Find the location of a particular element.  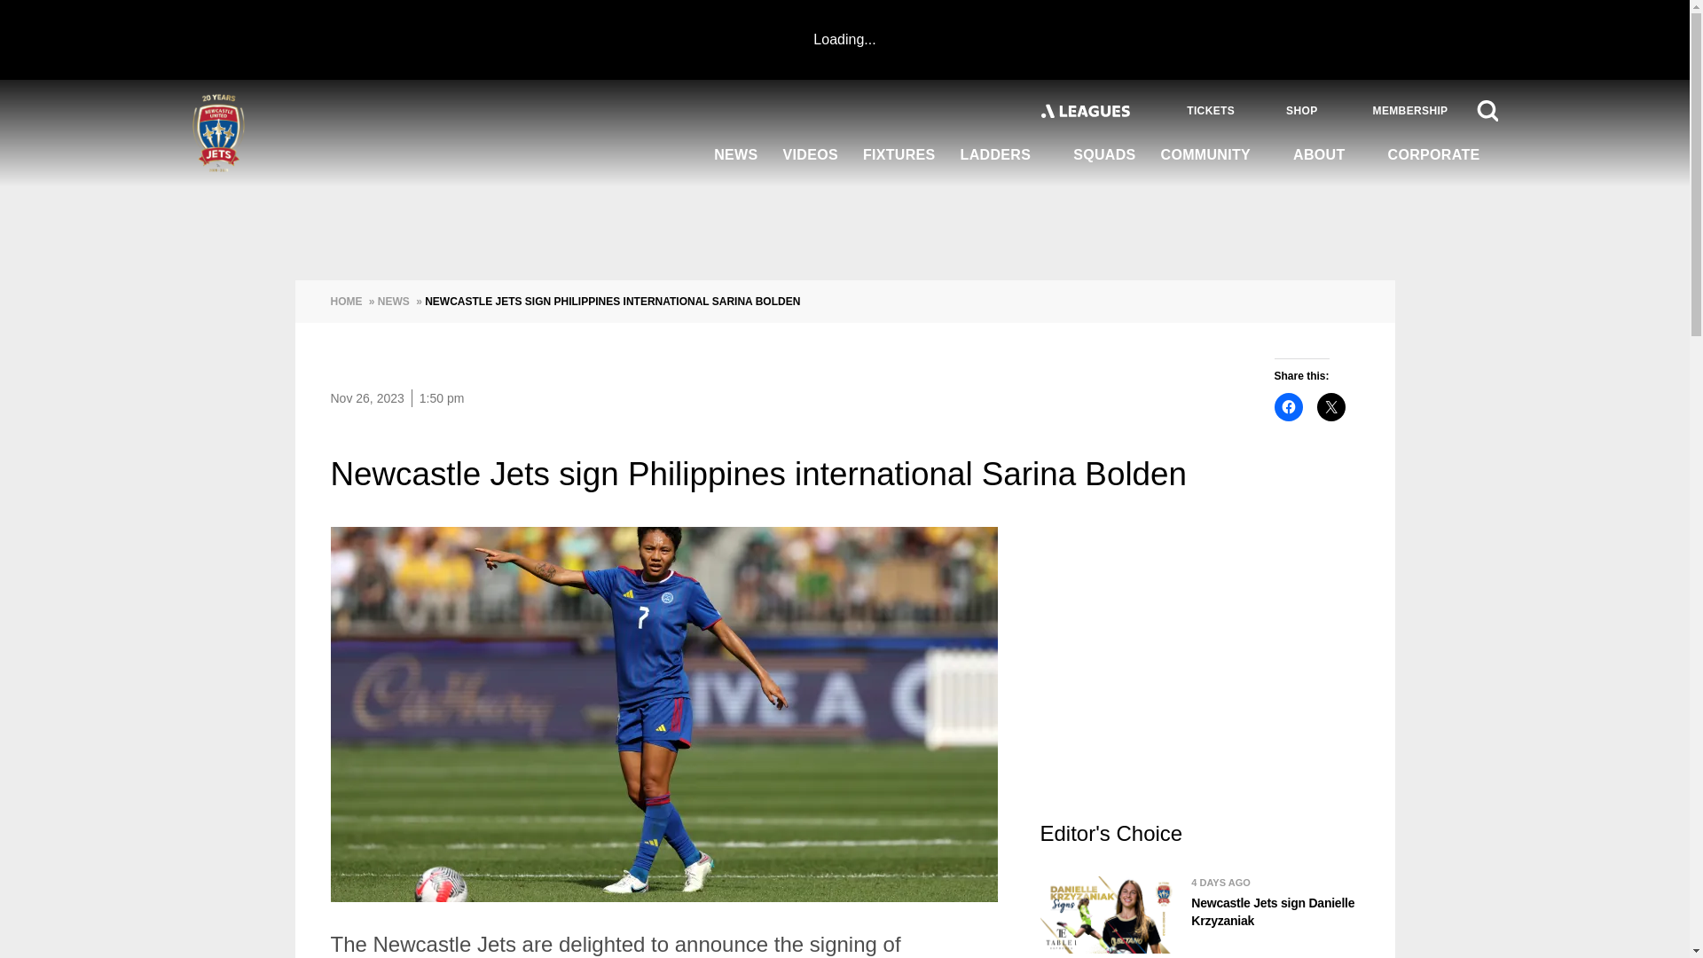

COMMUNITY is located at coordinates (1215, 155).